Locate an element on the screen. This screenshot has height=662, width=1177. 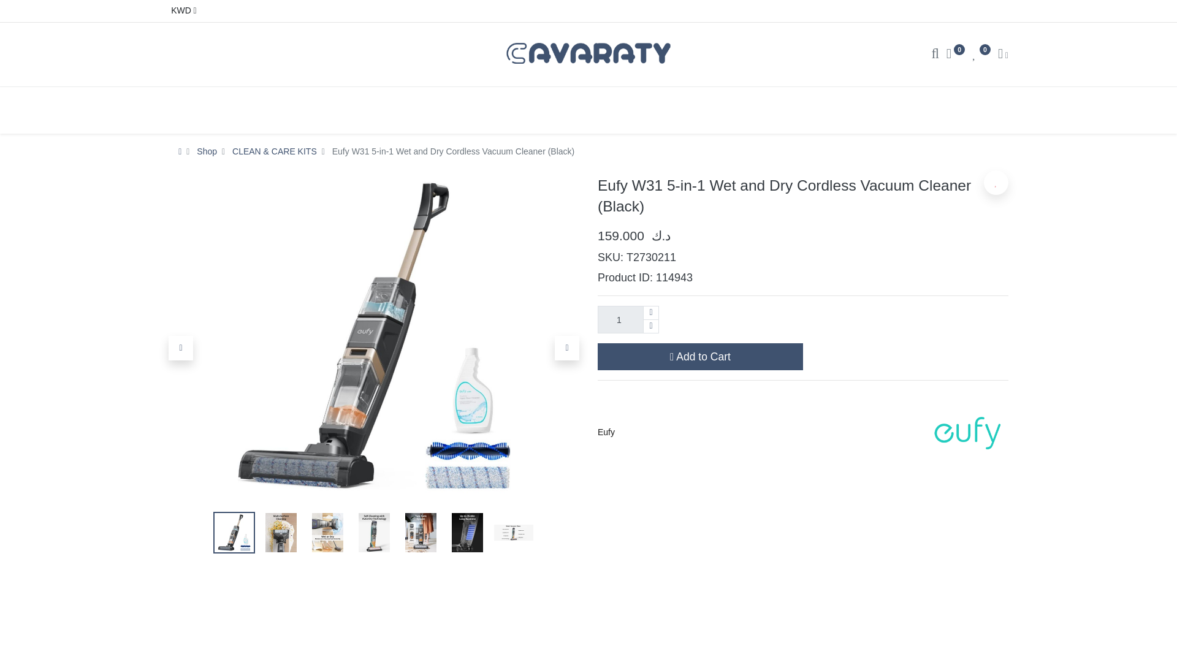
0 is located at coordinates (981, 55).